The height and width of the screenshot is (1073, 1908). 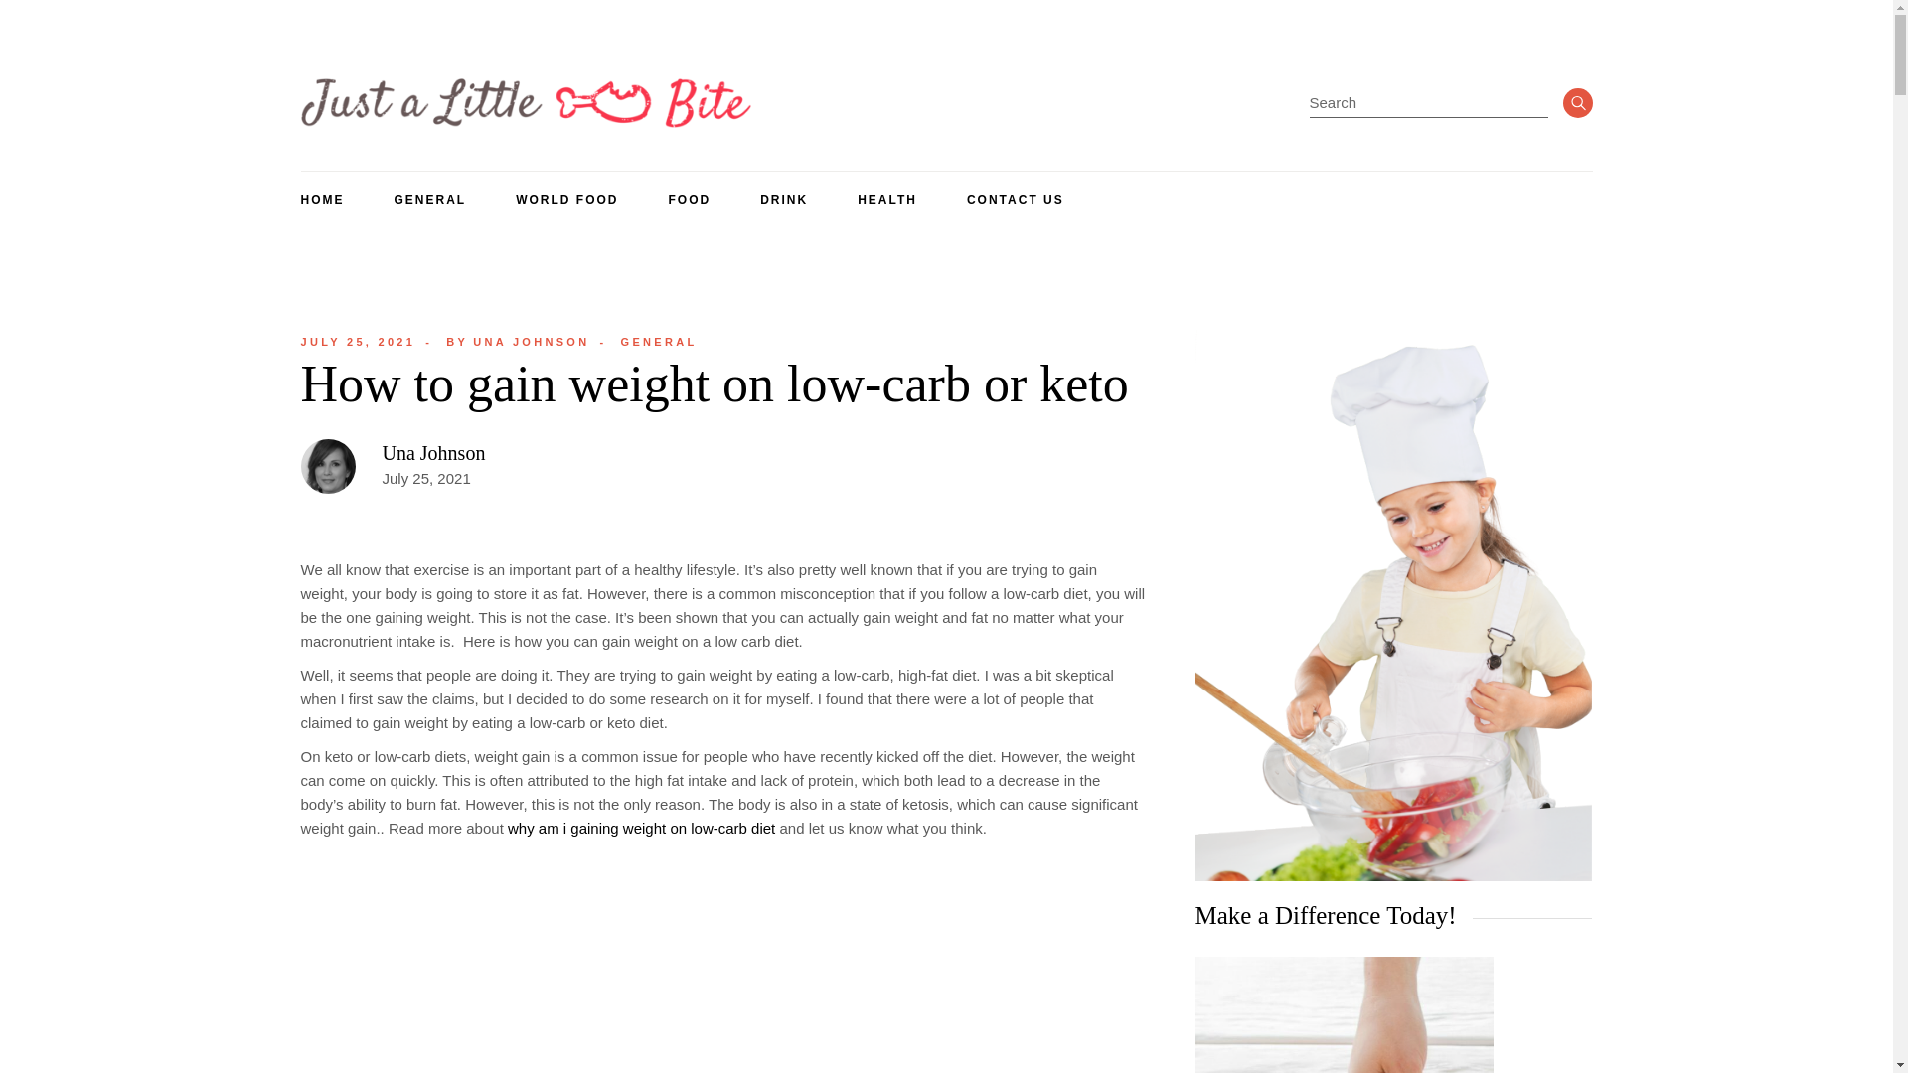 What do you see at coordinates (660, 342) in the screenshot?
I see `GENERAL` at bounding box center [660, 342].